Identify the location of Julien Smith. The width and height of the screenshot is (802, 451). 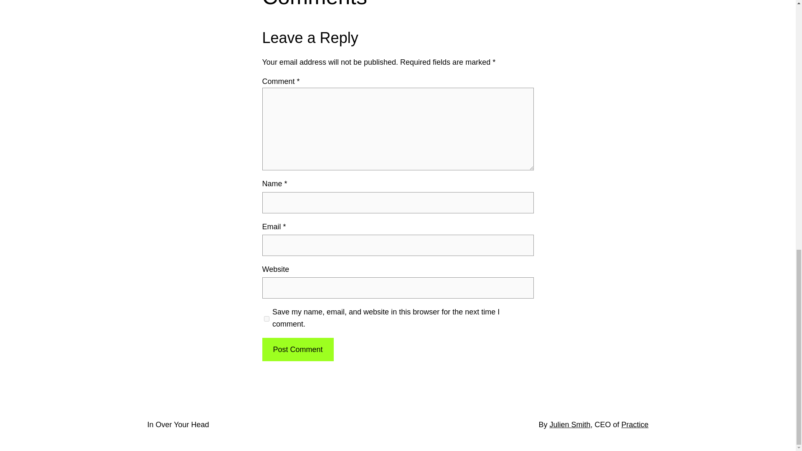
(570, 424).